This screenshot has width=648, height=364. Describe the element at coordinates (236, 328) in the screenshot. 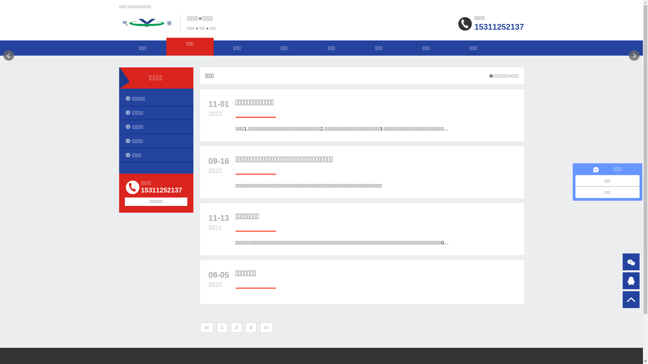

I see `2` at that location.